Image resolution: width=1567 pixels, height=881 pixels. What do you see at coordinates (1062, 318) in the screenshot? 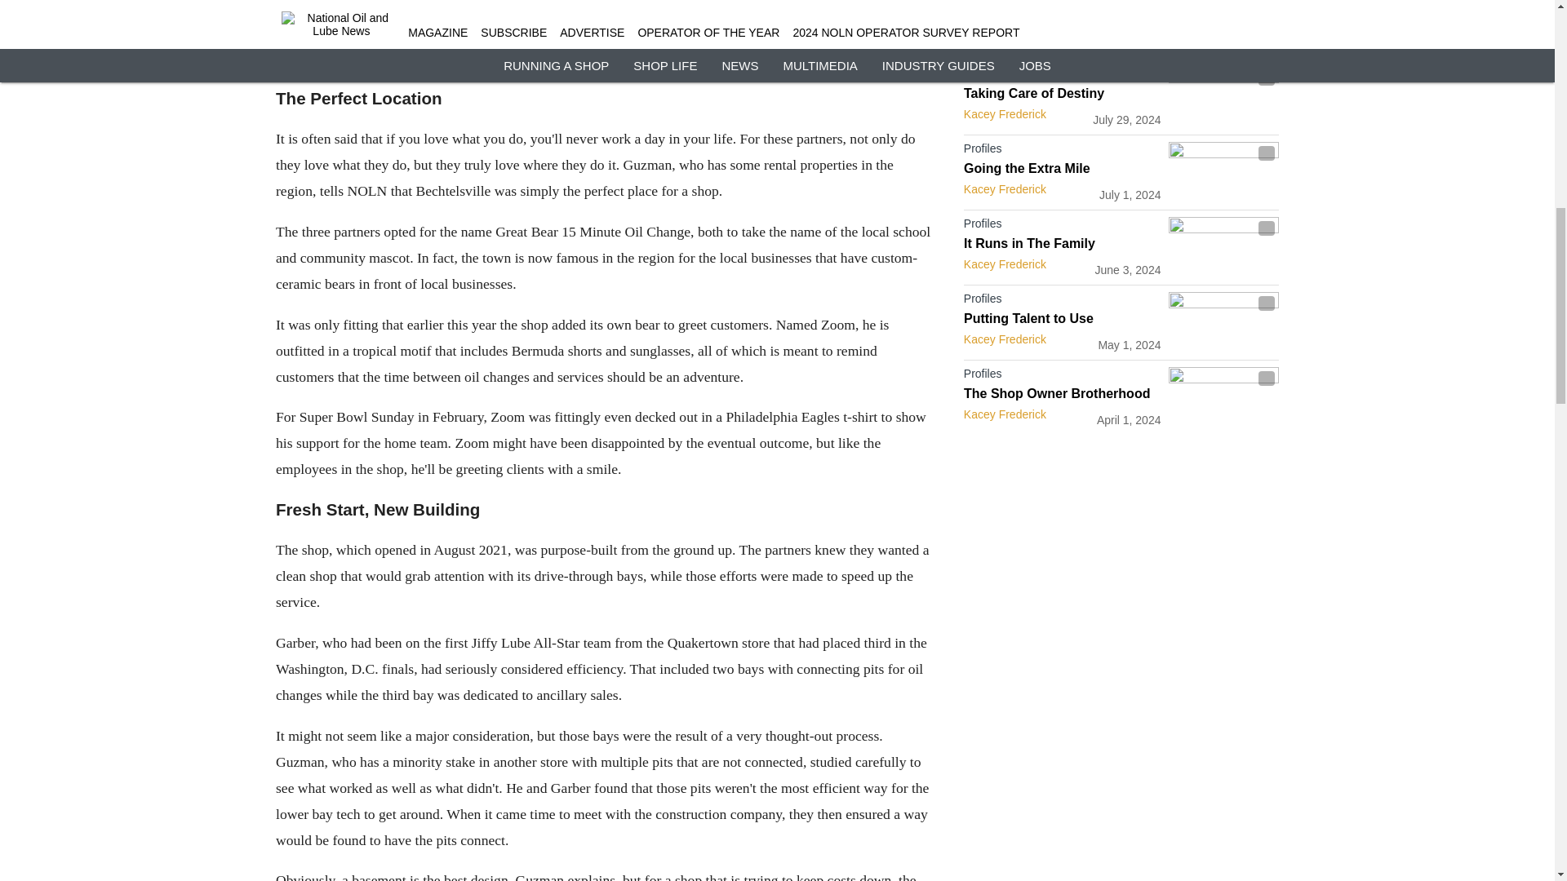
I see `Putting Talent to Use` at bounding box center [1062, 318].